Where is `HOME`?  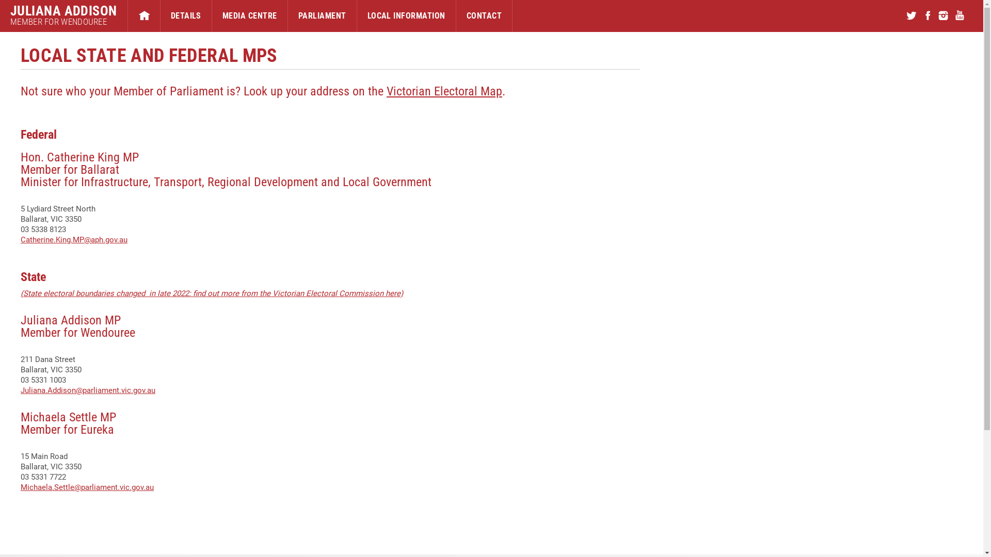
HOME is located at coordinates (144, 16).